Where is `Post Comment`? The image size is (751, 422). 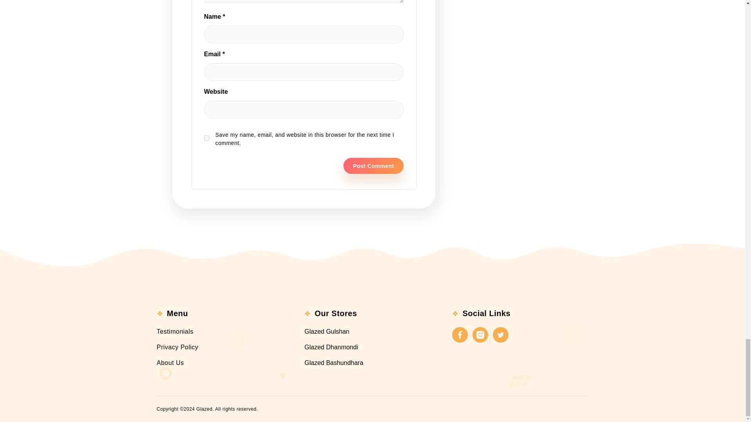
Post Comment is located at coordinates (373, 166).